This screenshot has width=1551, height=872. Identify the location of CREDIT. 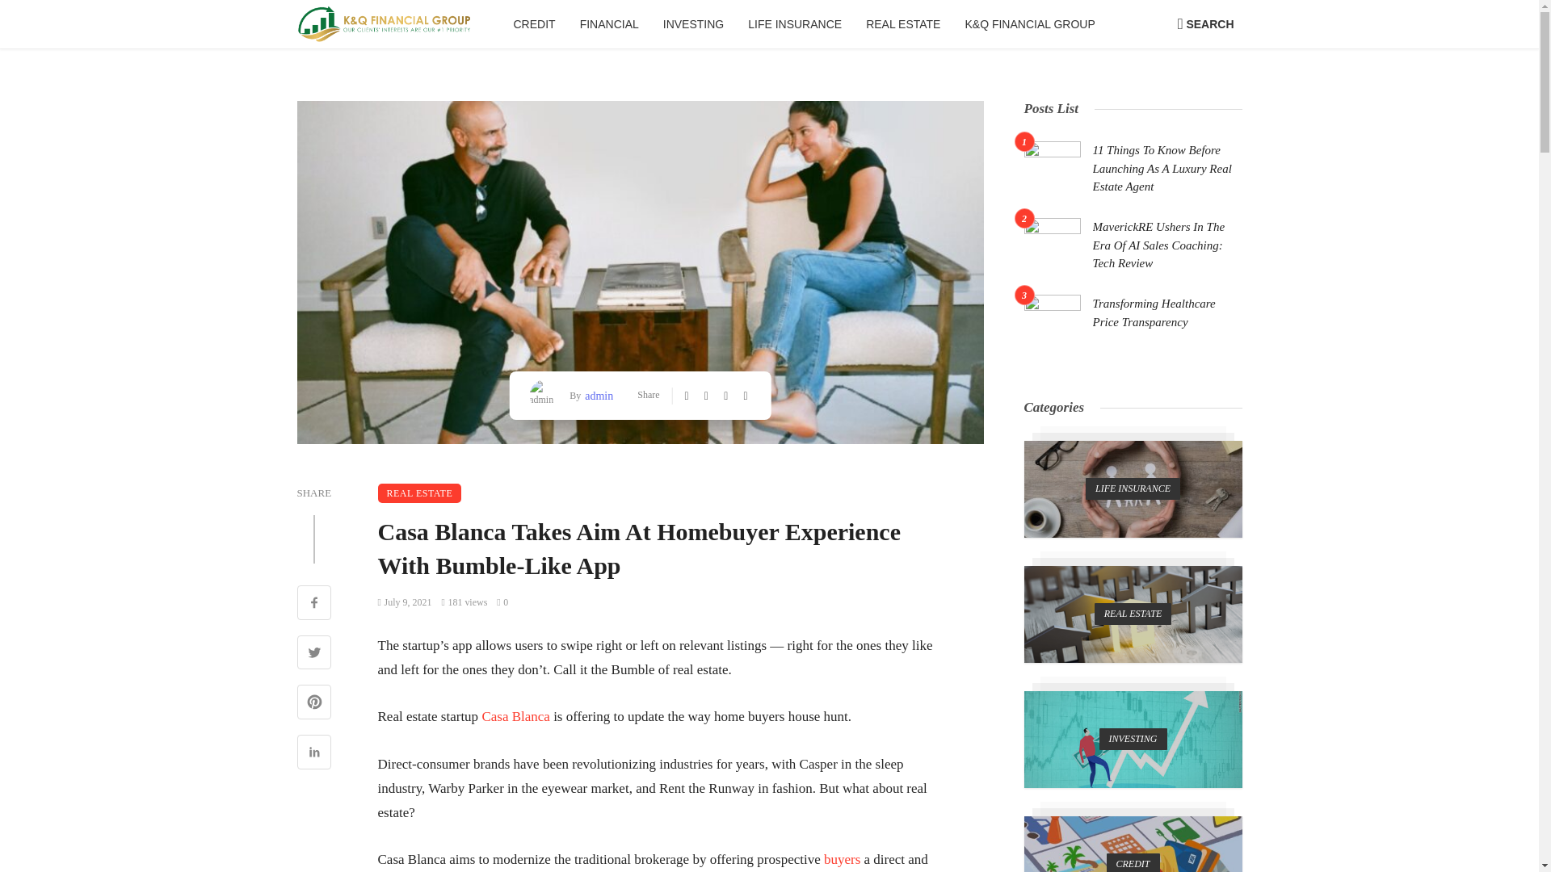
(534, 24).